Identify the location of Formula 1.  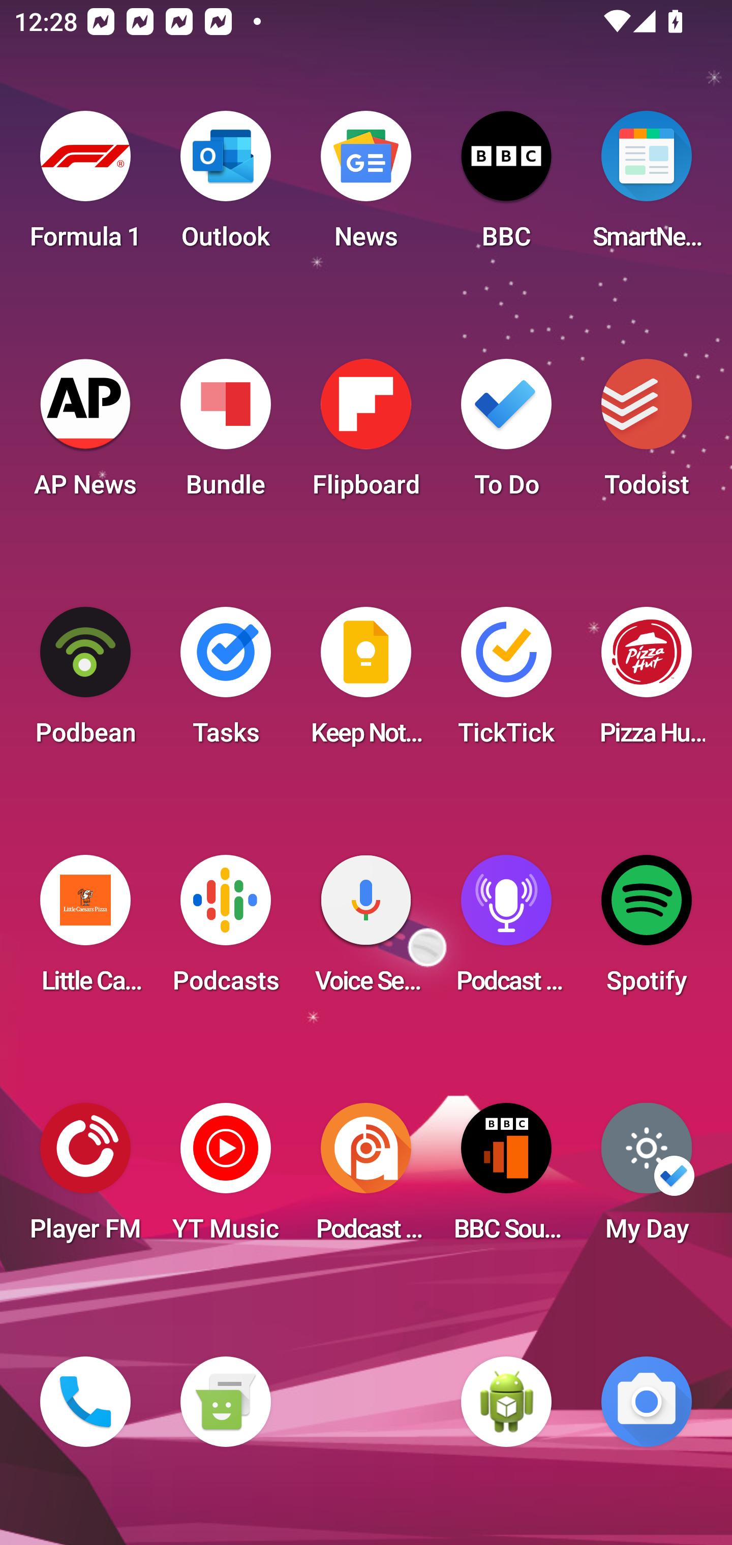
(85, 186).